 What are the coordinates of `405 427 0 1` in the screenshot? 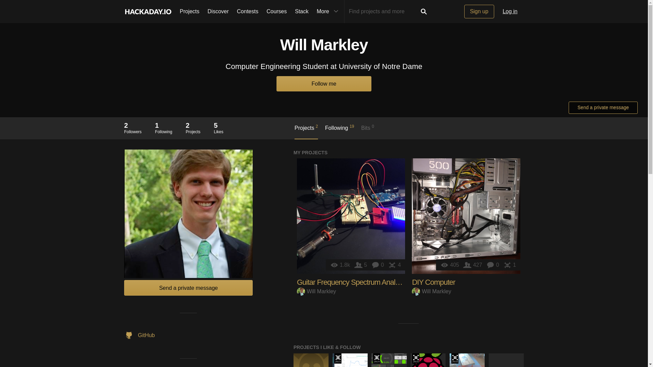 It's located at (306, 131).